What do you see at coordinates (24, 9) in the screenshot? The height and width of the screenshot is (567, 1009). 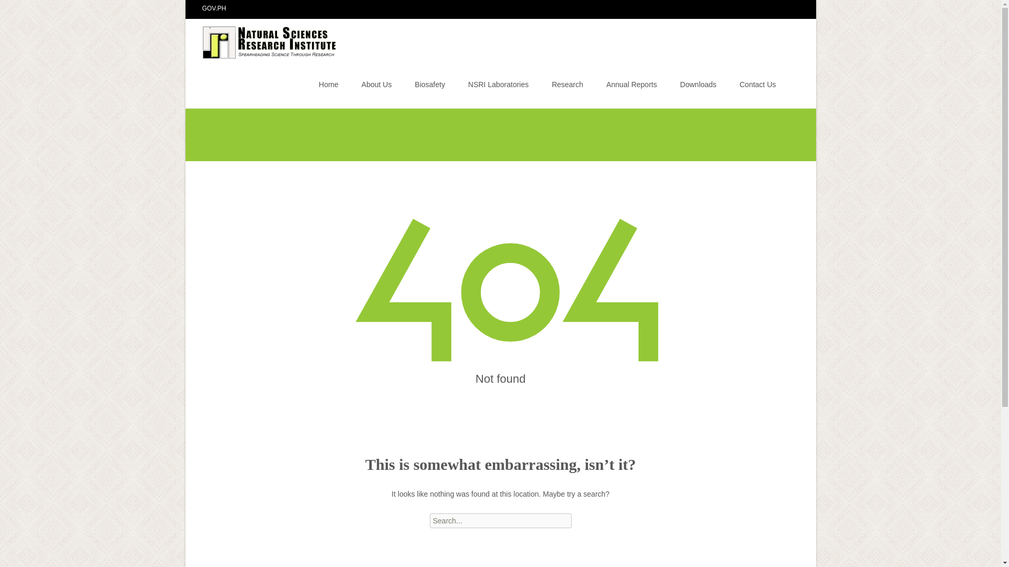 I see `Search` at bounding box center [24, 9].